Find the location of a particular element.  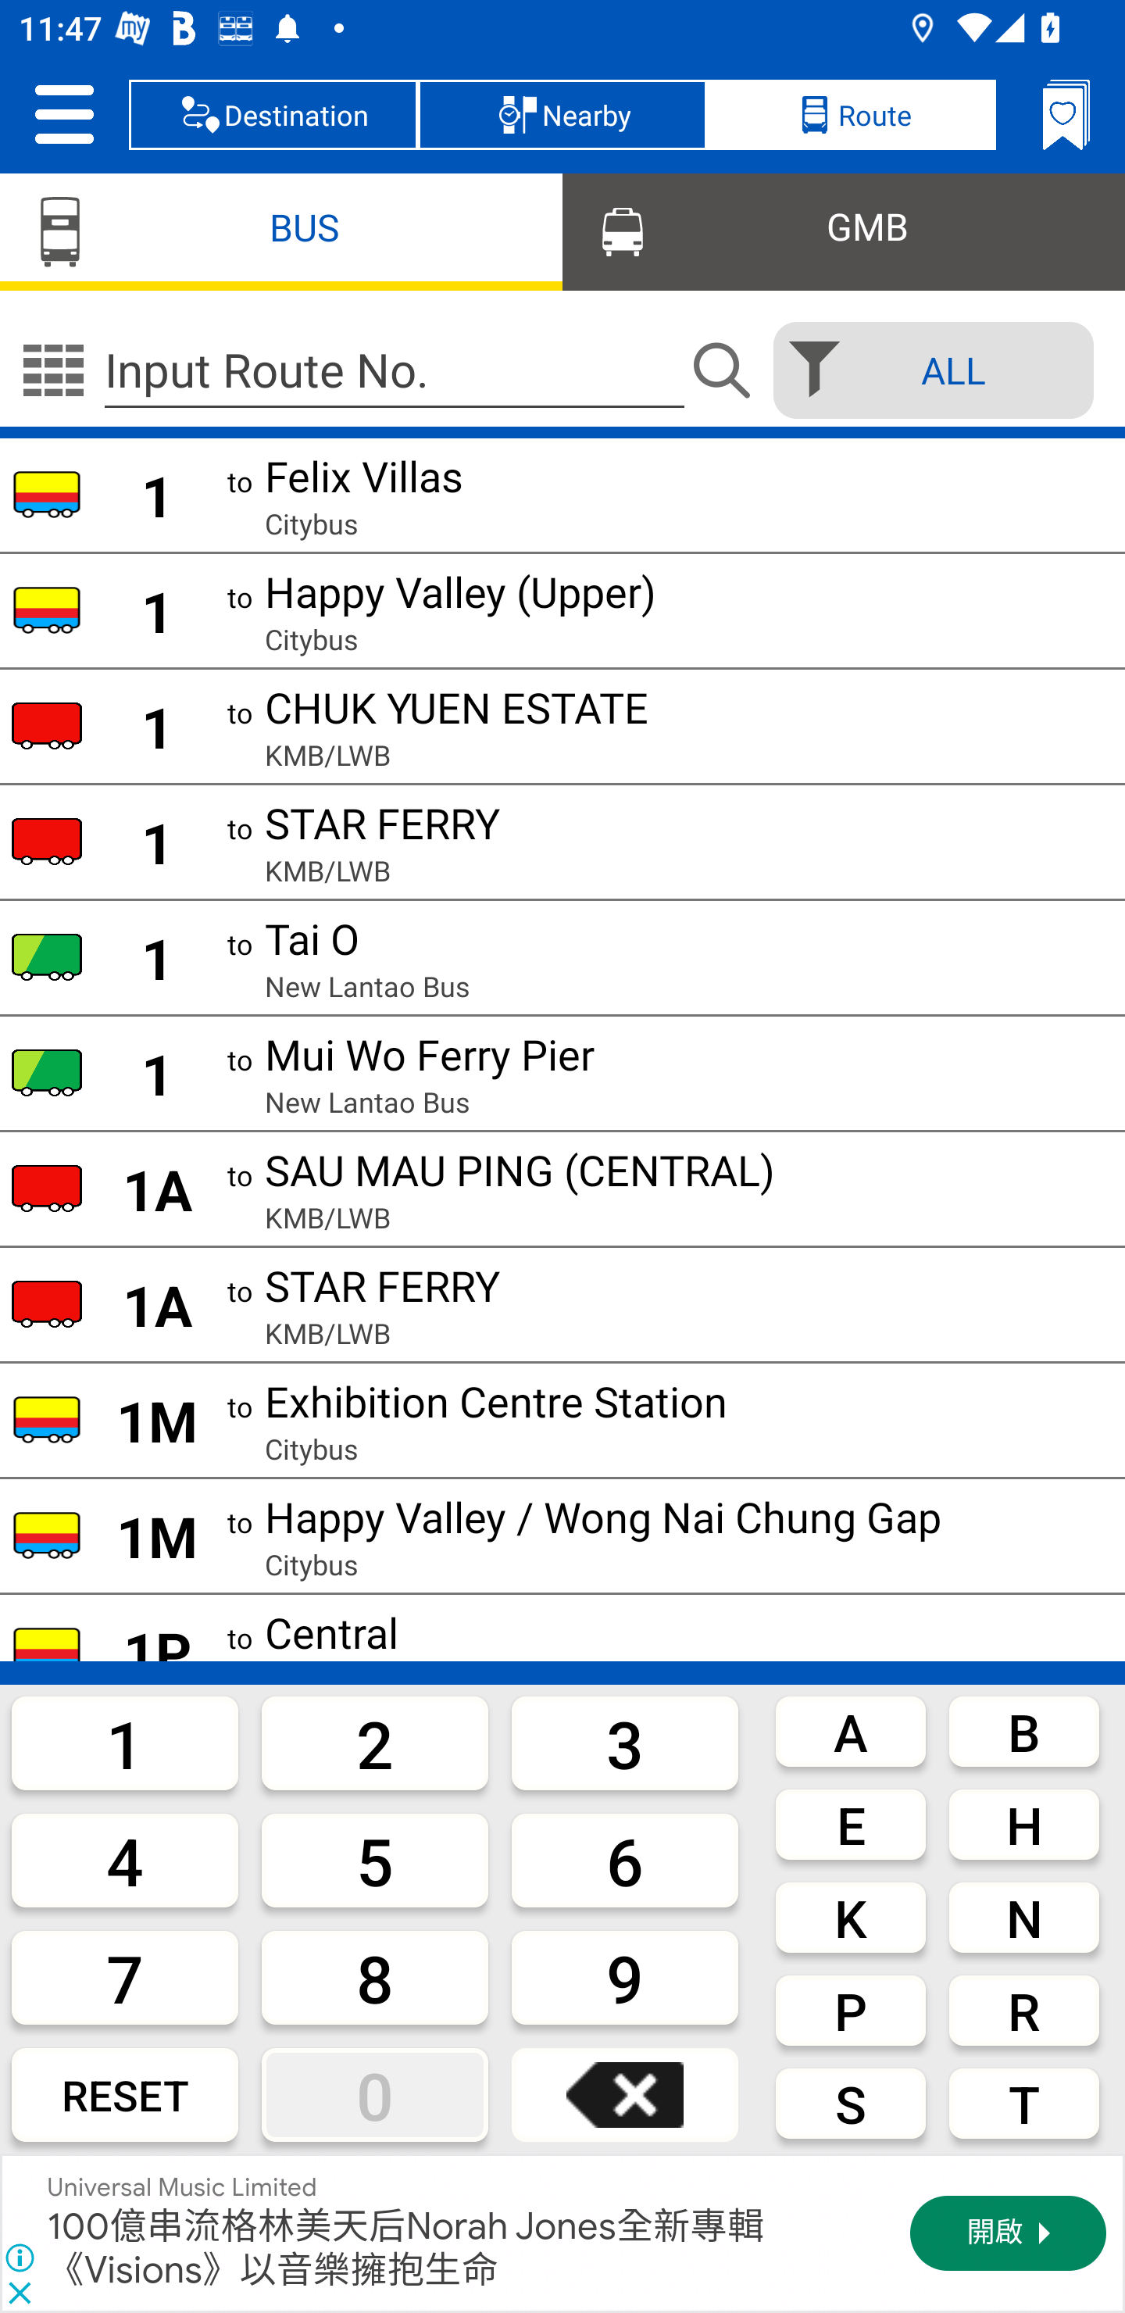

1 is located at coordinates (125, 1743).